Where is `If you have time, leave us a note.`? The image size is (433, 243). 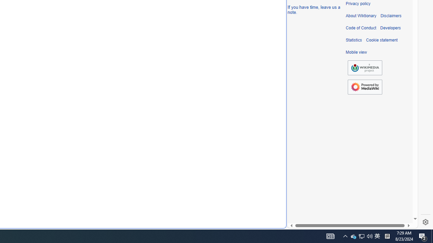 If you have time, leave us a note. is located at coordinates (314, 9).